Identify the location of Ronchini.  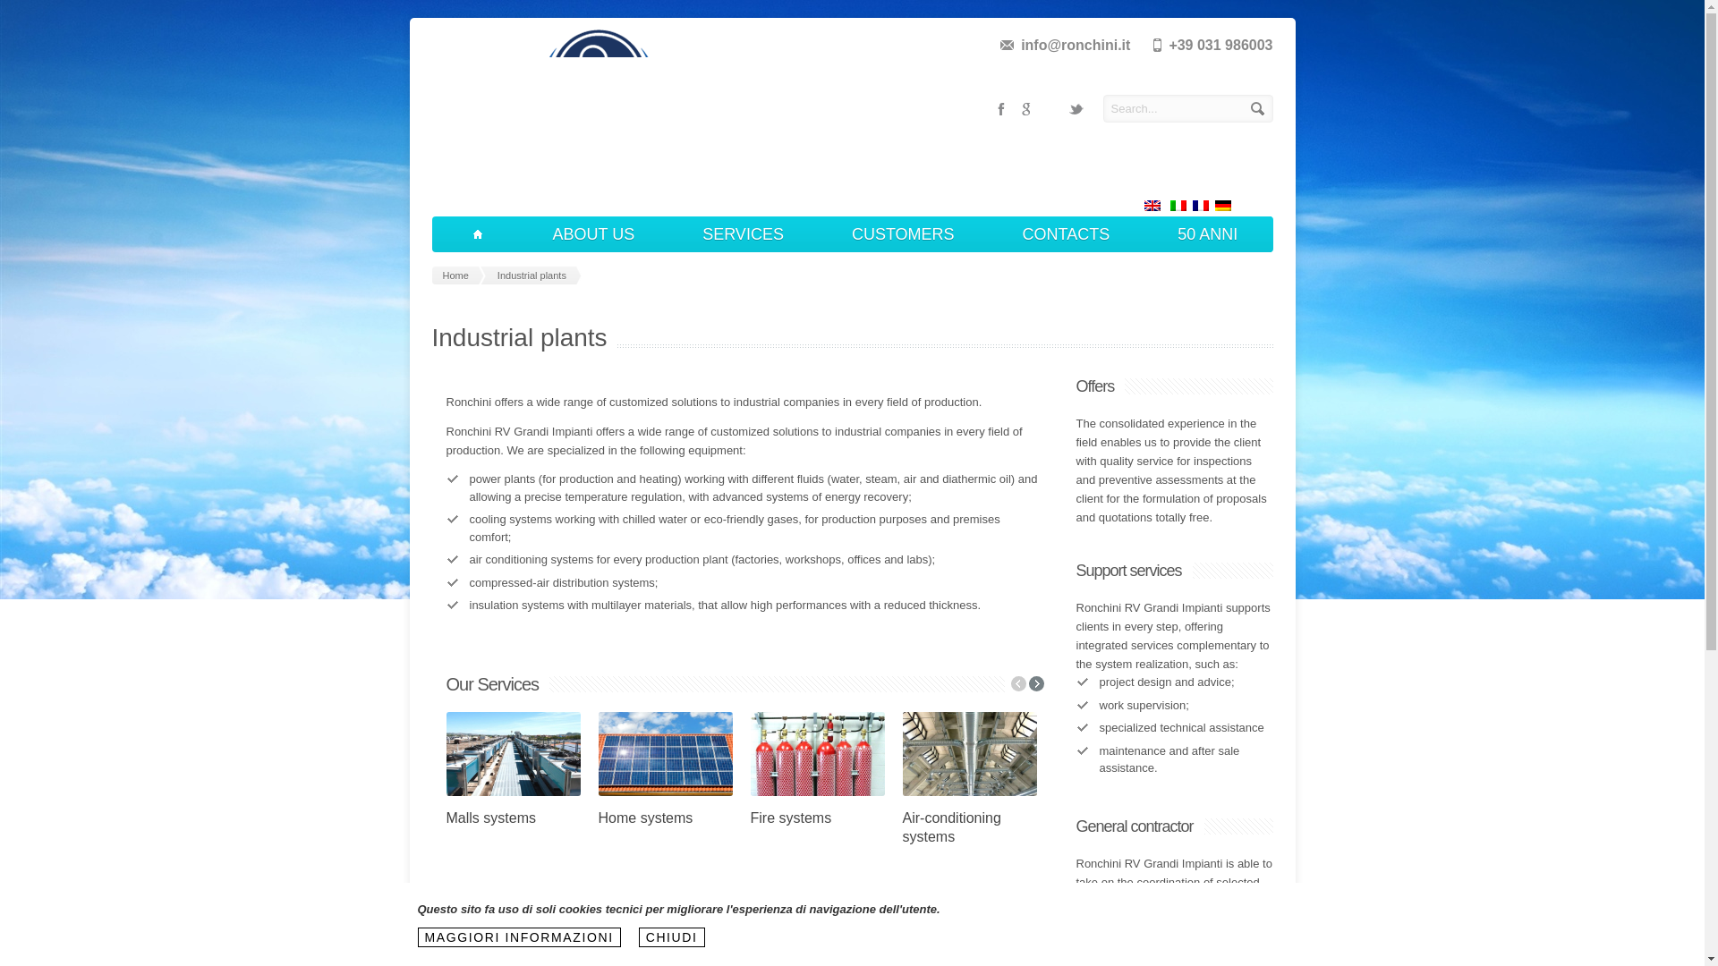
(594, 170).